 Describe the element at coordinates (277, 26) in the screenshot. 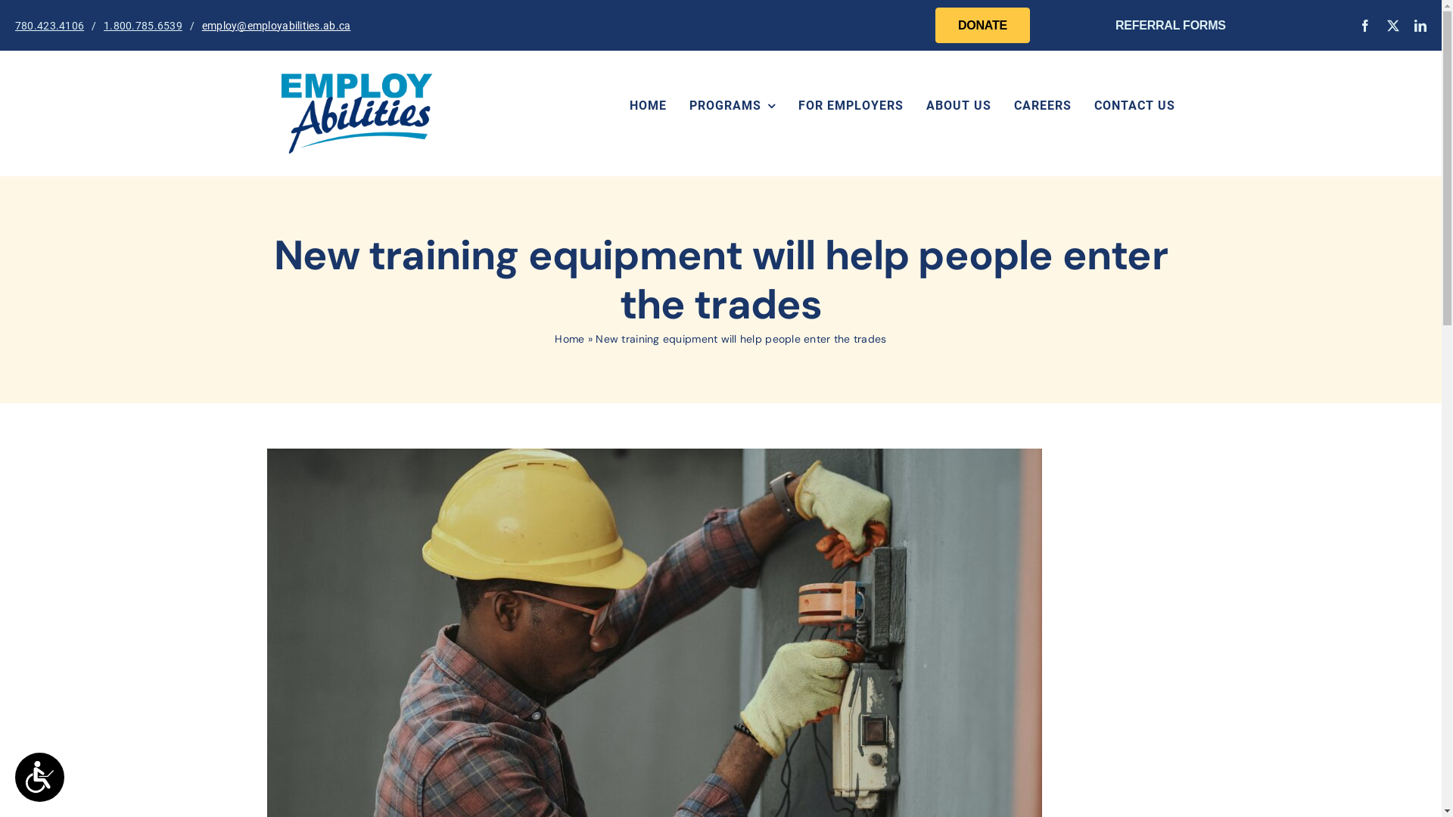

I see `employ@employabilities.ab.ca` at that location.